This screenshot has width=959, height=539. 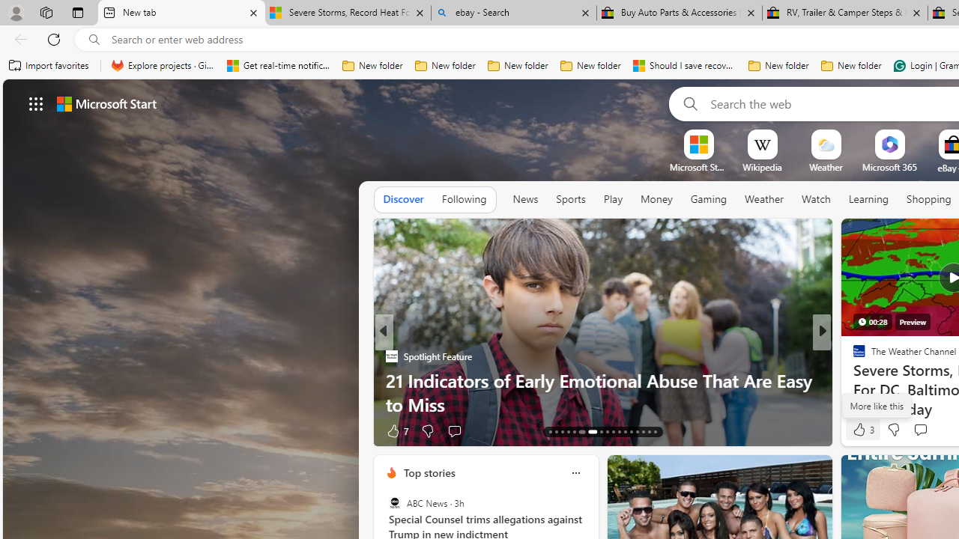 What do you see at coordinates (94, 40) in the screenshot?
I see `Search icon` at bounding box center [94, 40].